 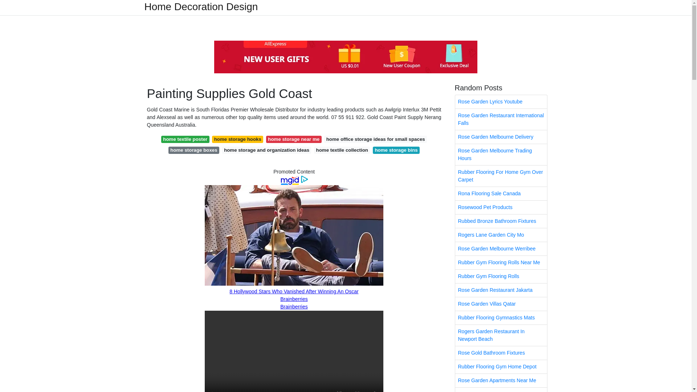 What do you see at coordinates (237, 139) in the screenshot?
I see `home storage hooks` at bounding box center [237, 139].